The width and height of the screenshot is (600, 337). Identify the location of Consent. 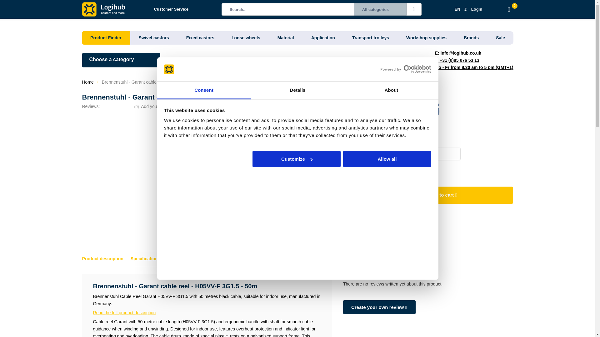
(204, 90).